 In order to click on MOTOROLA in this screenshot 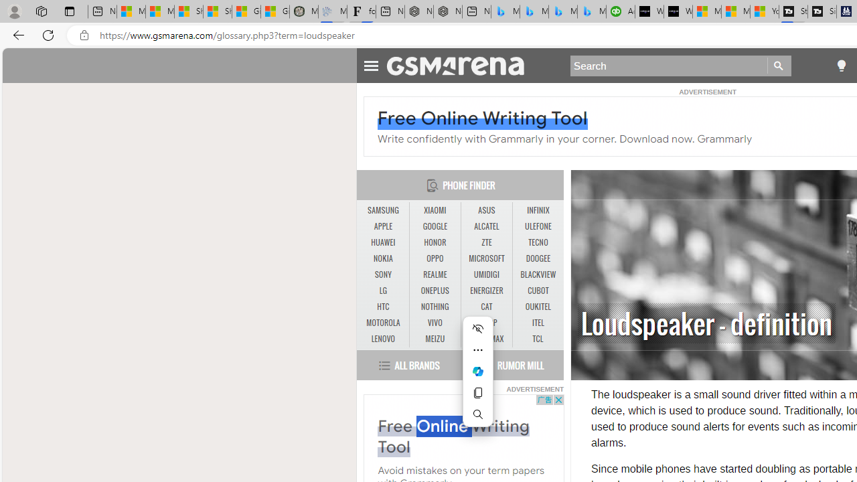, I will do `click(383, 323)`.